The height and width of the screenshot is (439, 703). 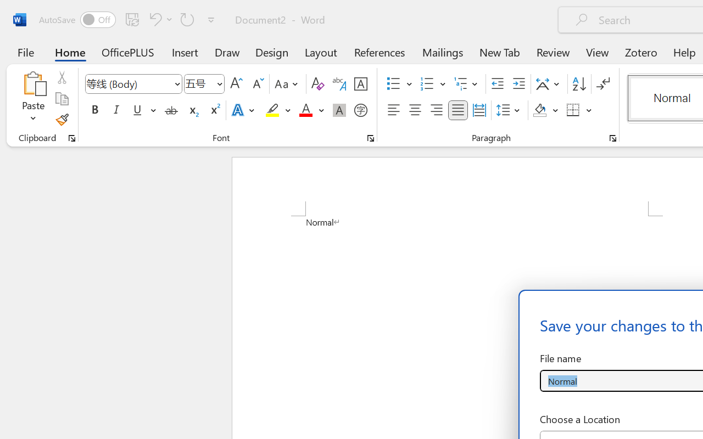 I want to click on Zotero, so click(x=640, y=52).